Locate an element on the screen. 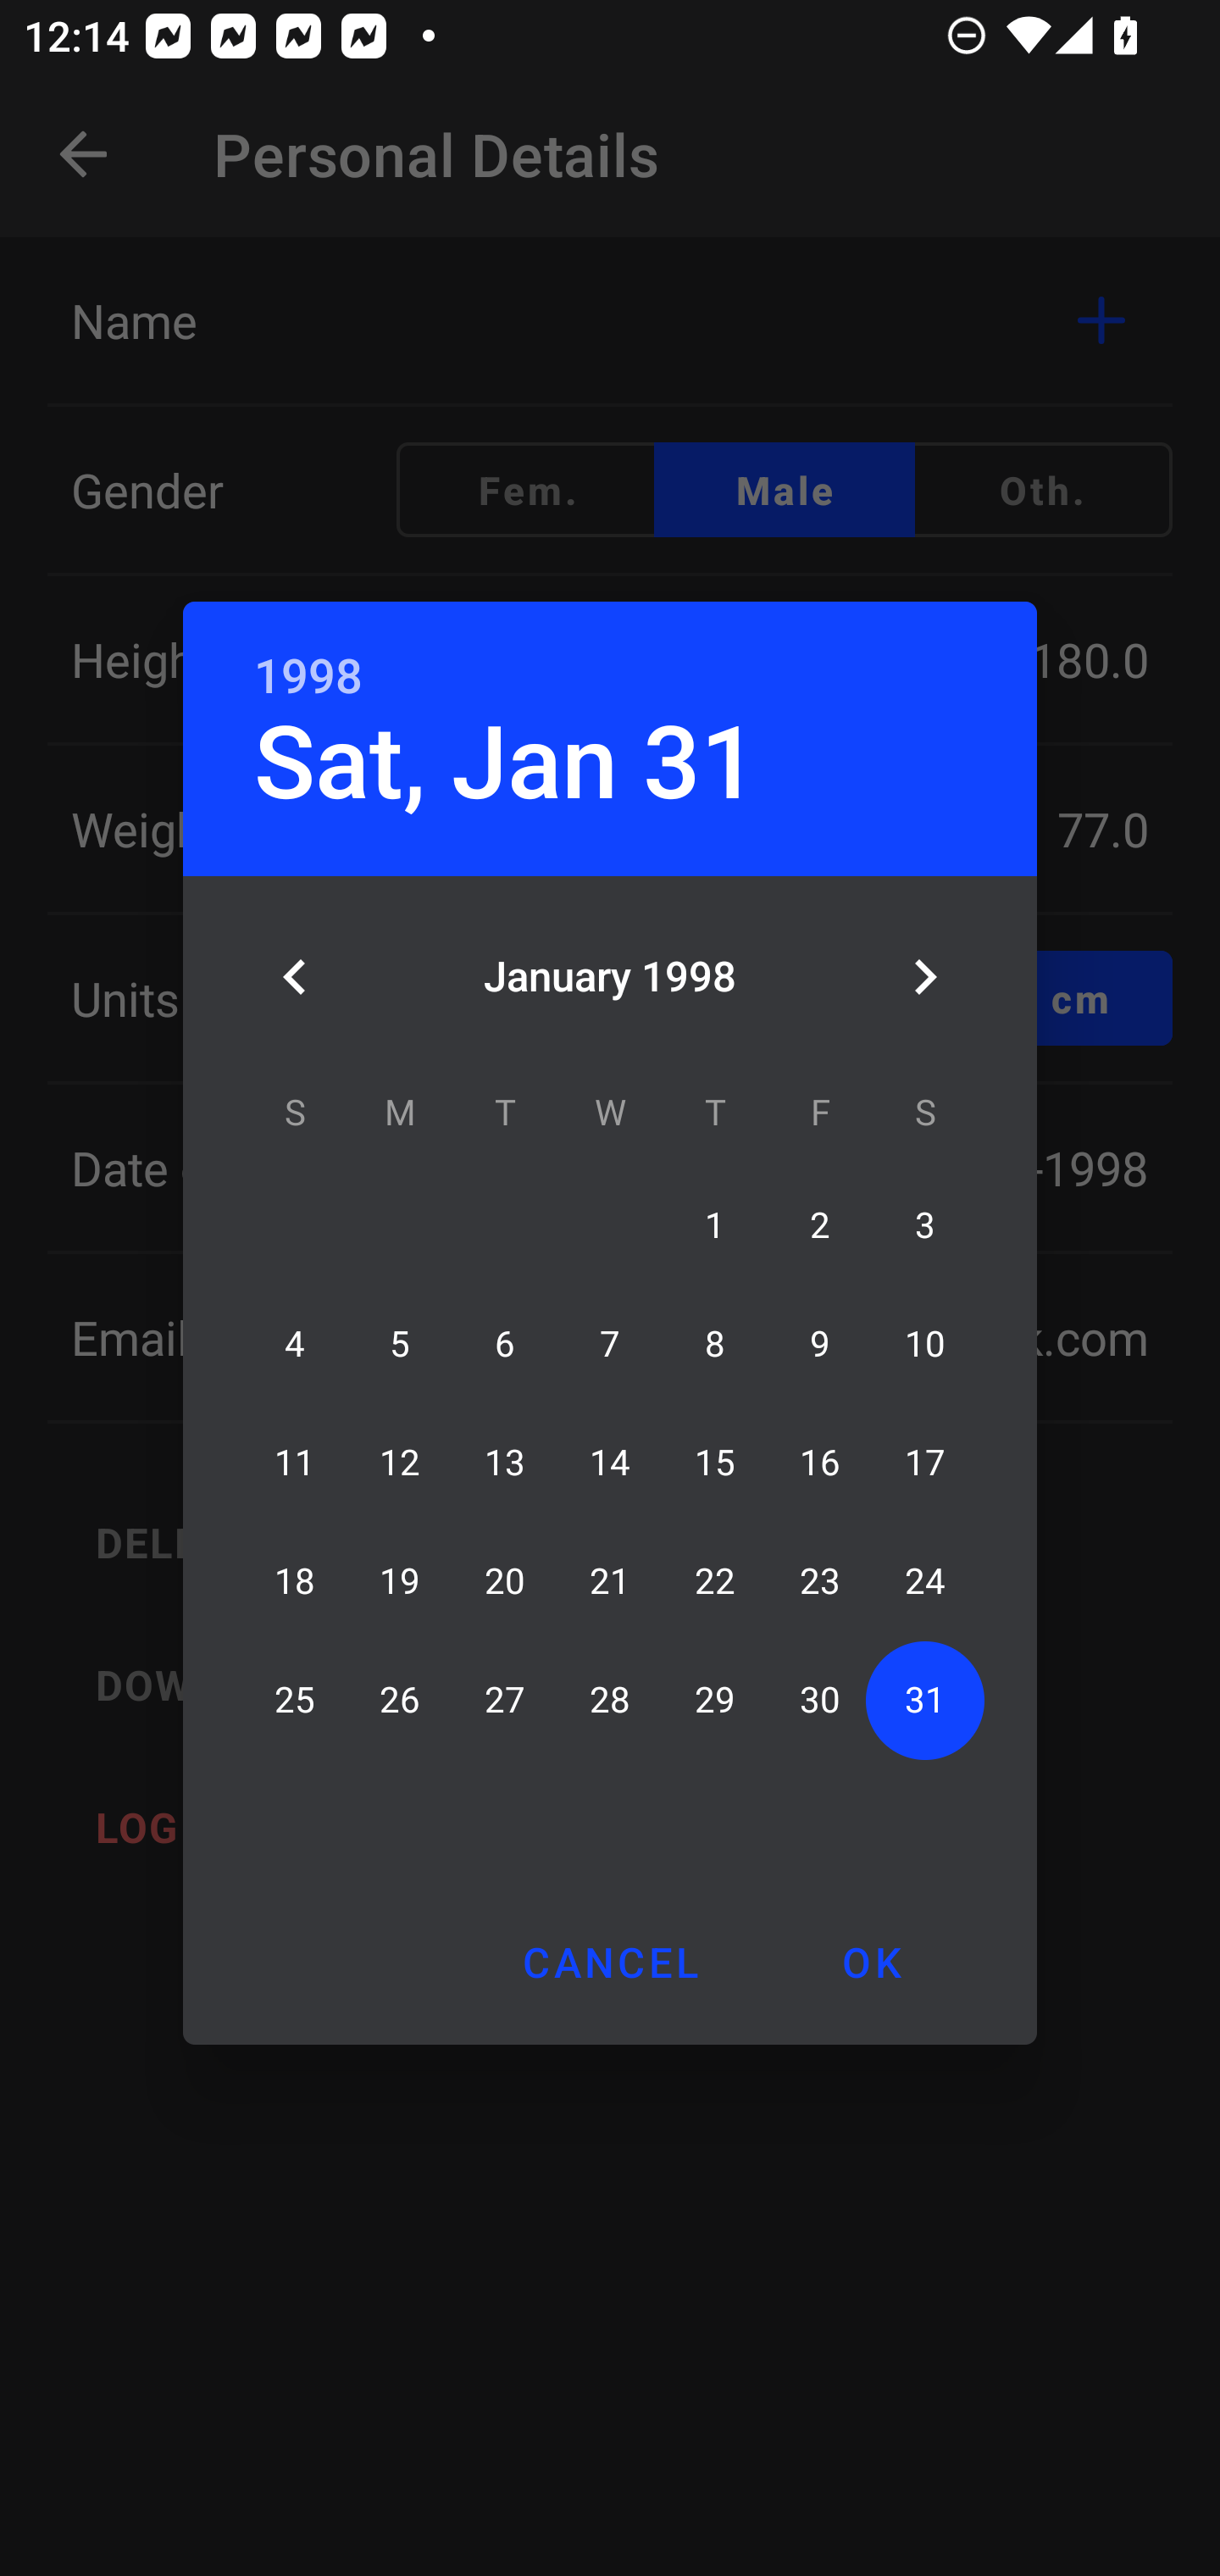 The image size is (1220, 2576). 20 20 January 1998 is located at coordinates (505, 1581).